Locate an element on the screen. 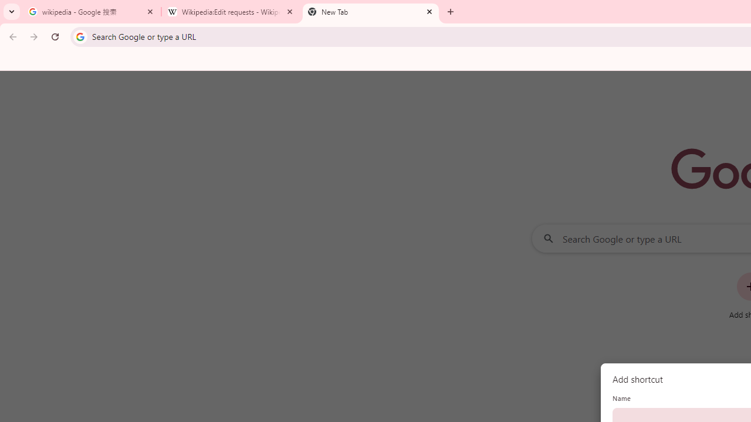 This screenshot has height=422, width=751. Wikipedia:Edit requests - Wikipedia is located at coordinates (231, 12).